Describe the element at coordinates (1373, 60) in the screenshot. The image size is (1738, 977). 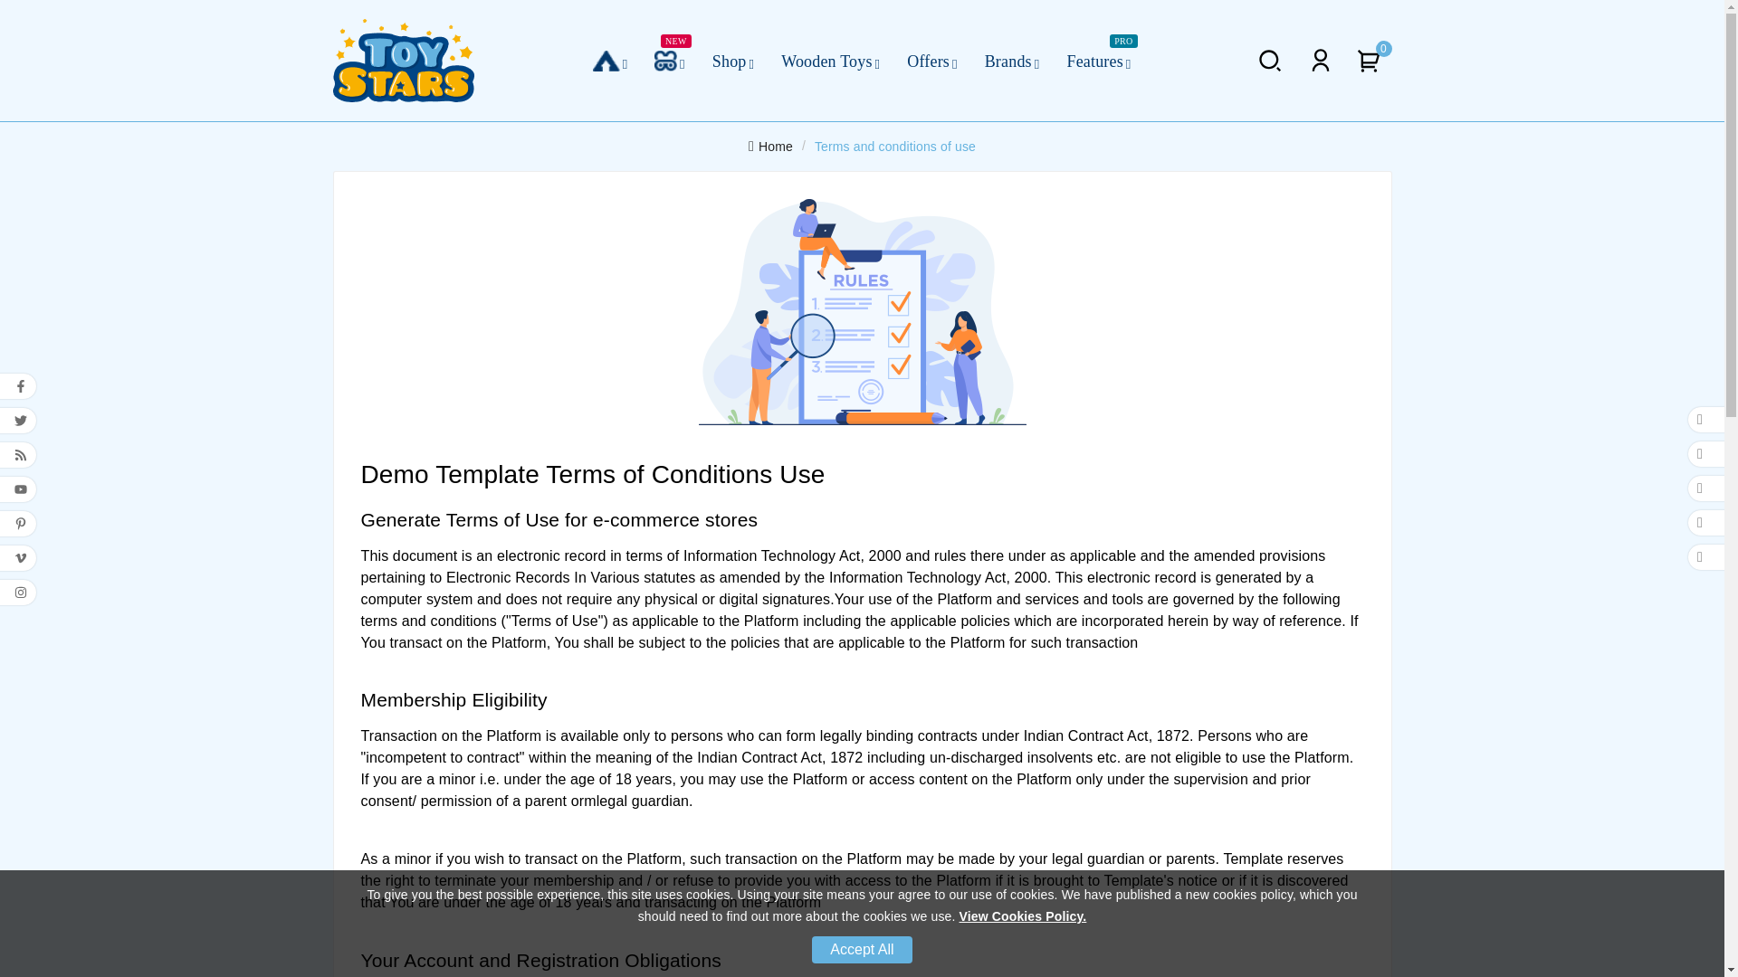
I see `Cart` at that location.